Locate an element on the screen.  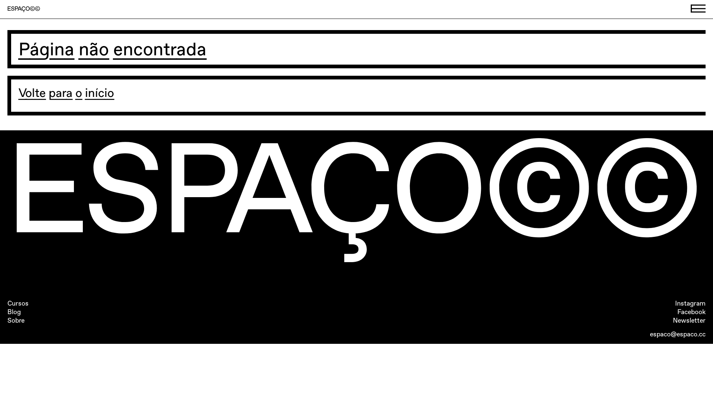
Facebook is located at coordinates (691, 312).